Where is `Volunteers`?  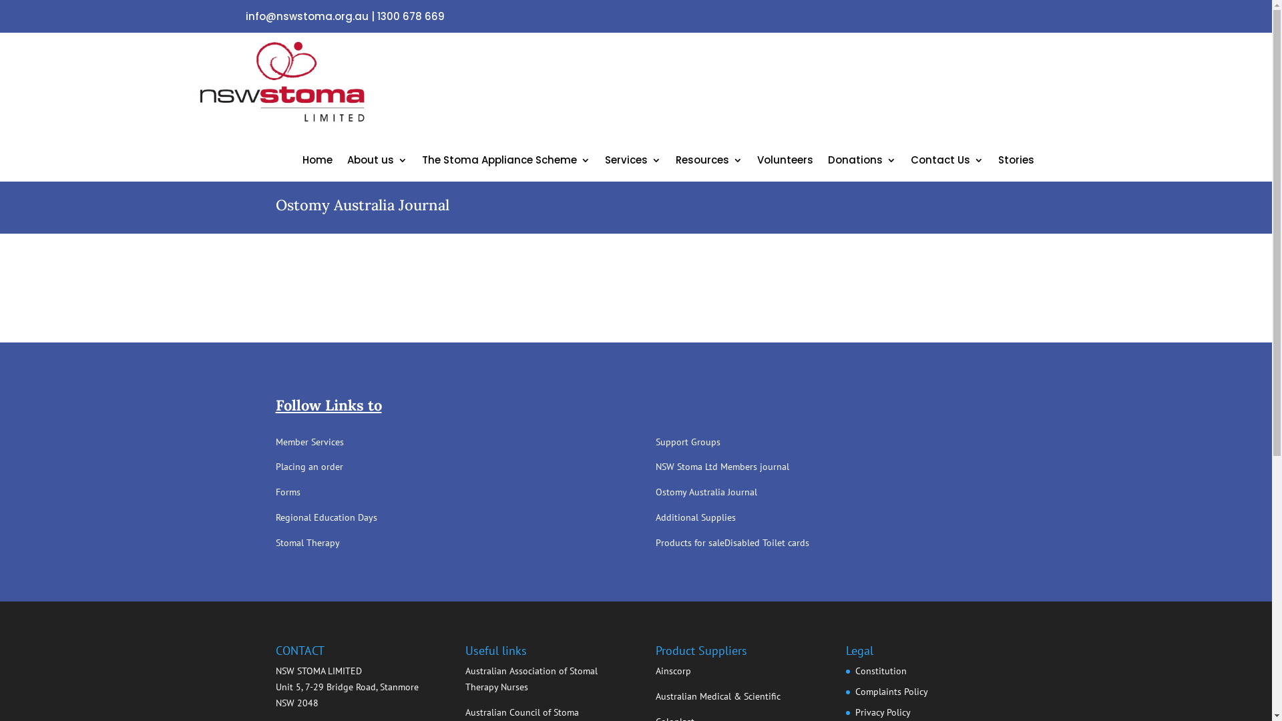 Volunteers is located at coordinates (785, 163).